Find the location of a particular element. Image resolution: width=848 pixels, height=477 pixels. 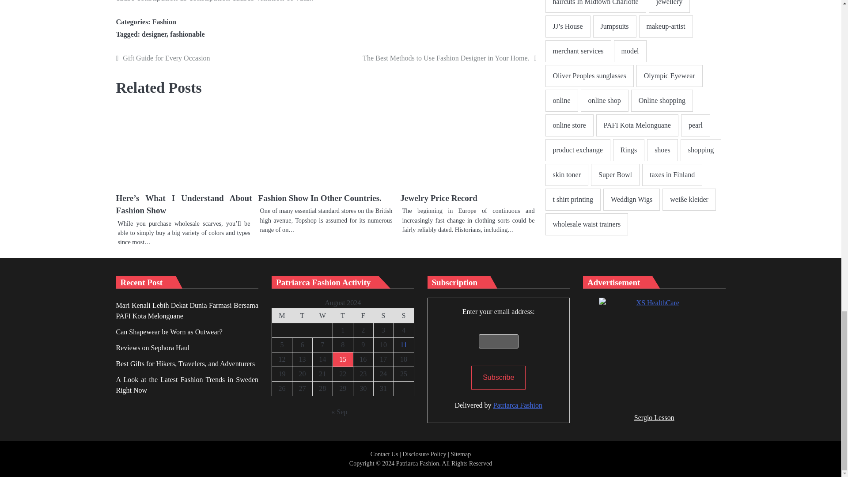

fashionable is located at coordinates (187, 34).